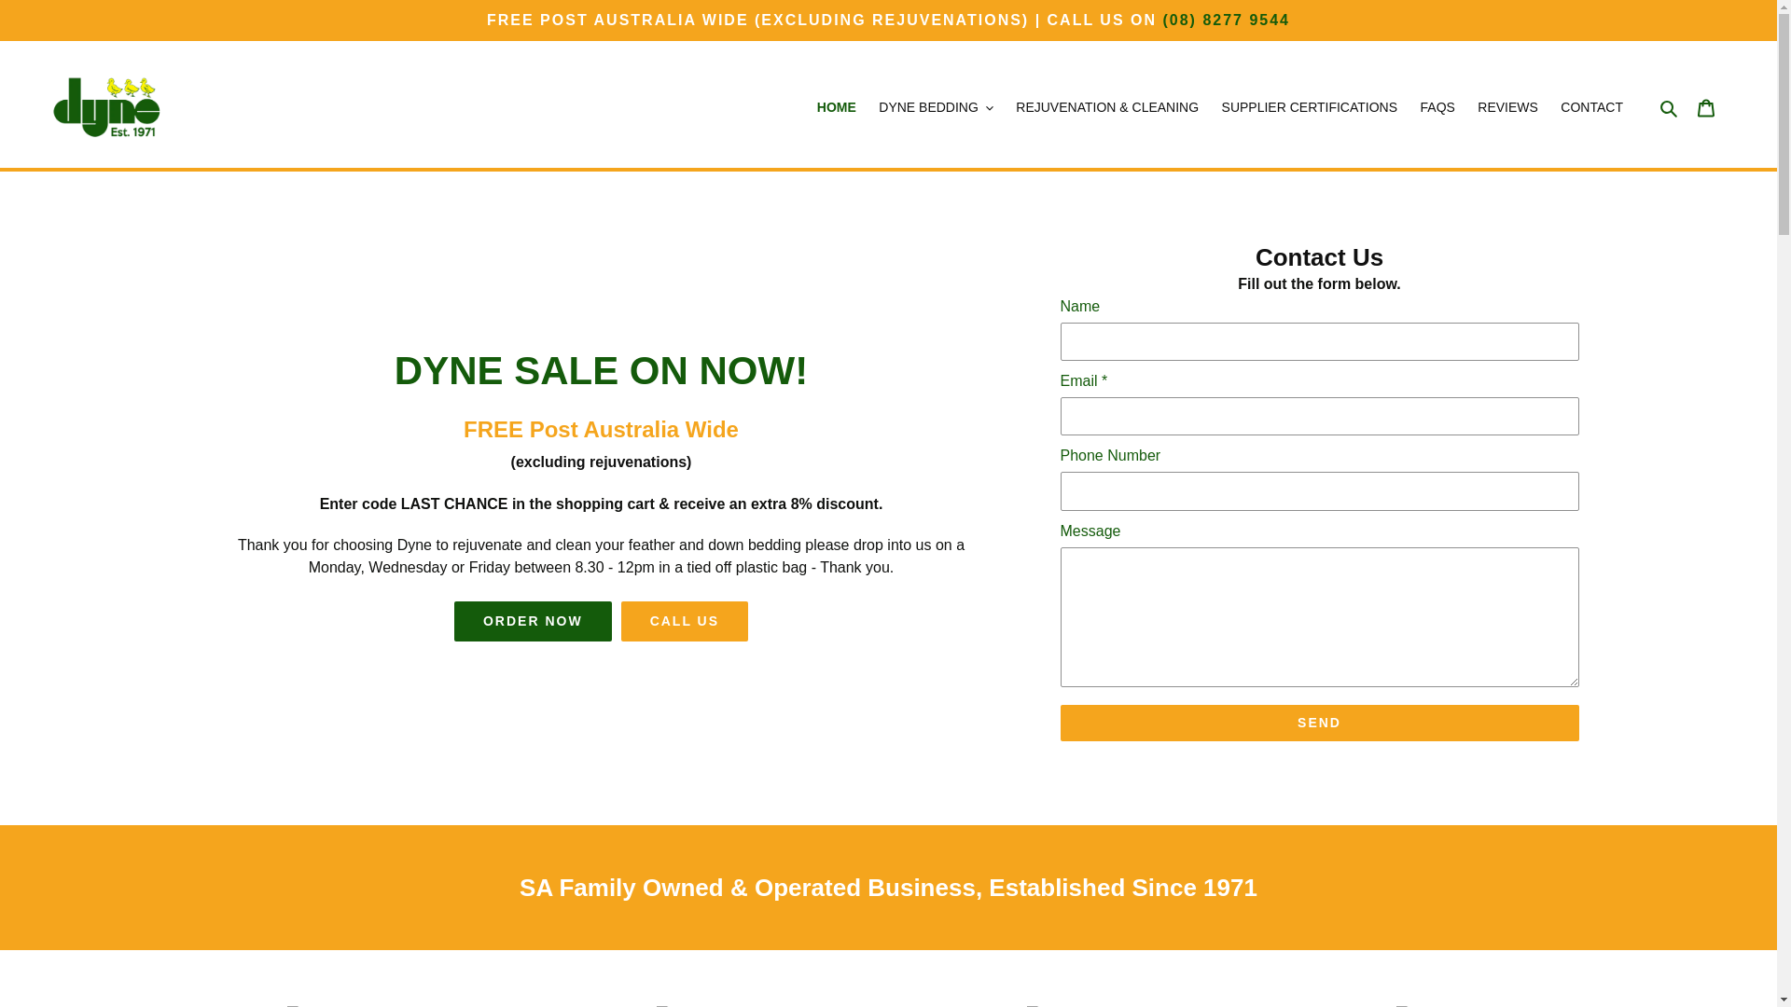 This screenshot has width=1791, height=1007. I want to click on SUPPLIER CERTIFICATIONS, so click(1310, 106).